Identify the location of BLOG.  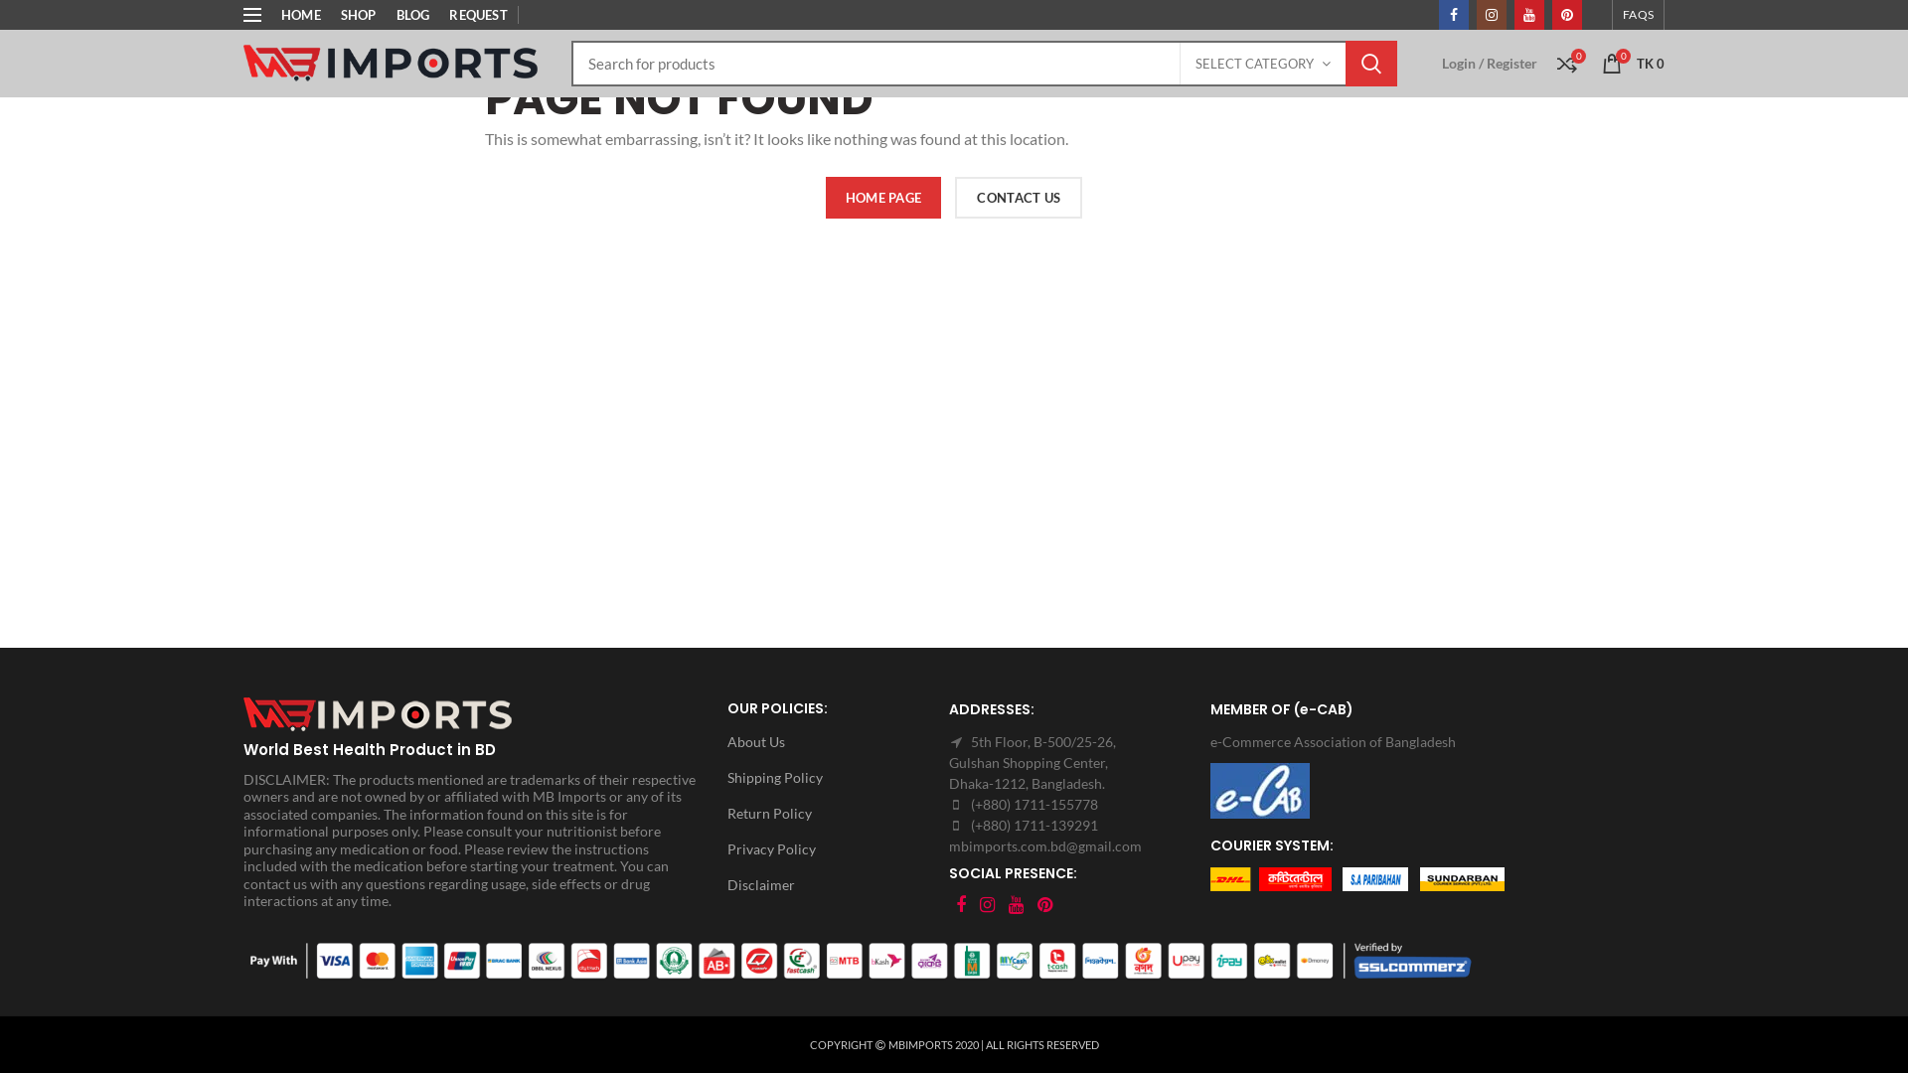
(413, 15).